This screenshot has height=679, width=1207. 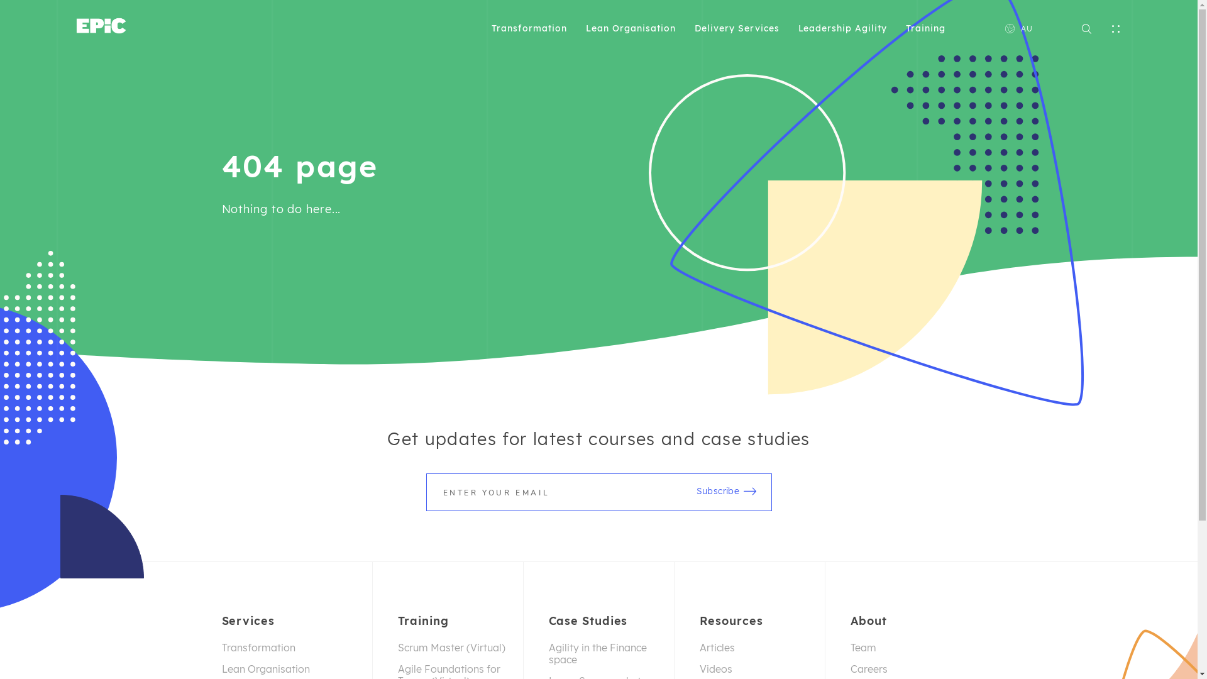 I want to click on Transformation, so click(x=294, y=648).